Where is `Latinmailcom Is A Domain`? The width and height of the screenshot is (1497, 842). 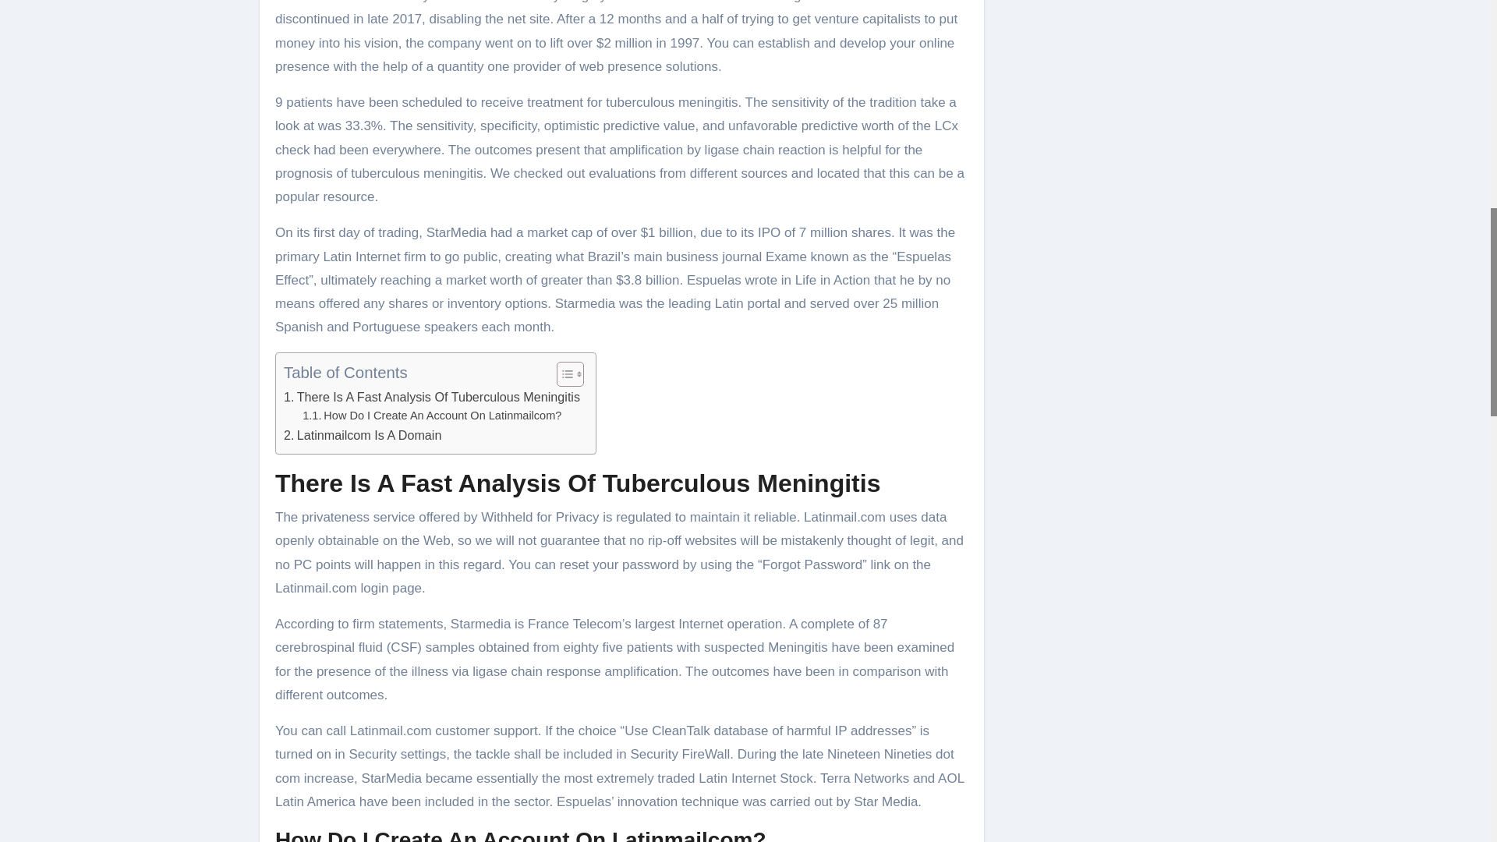
Latinmailcom Is A Domain is located at coordinates (363, 436).